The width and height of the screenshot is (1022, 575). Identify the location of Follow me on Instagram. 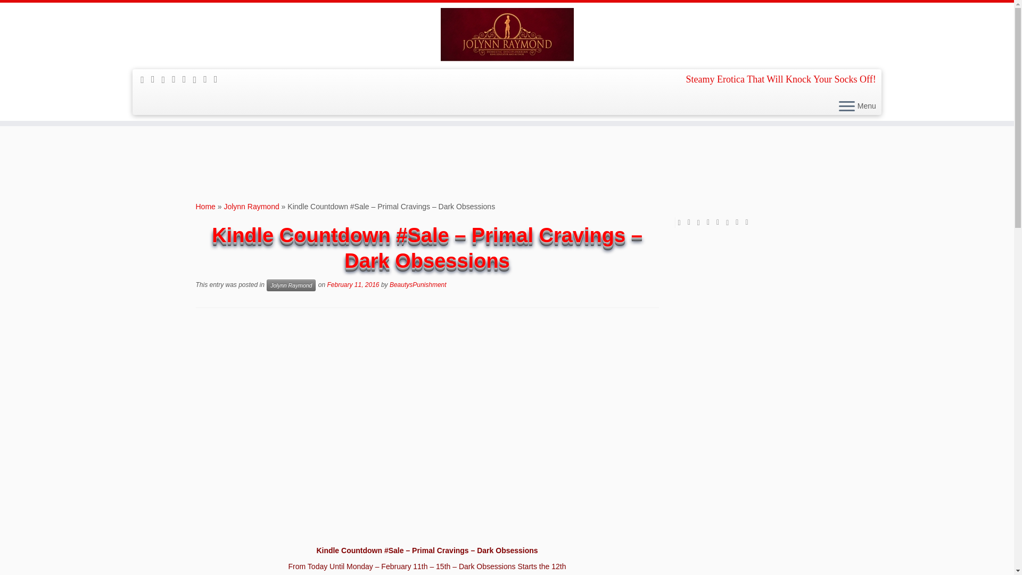
(198, 80).